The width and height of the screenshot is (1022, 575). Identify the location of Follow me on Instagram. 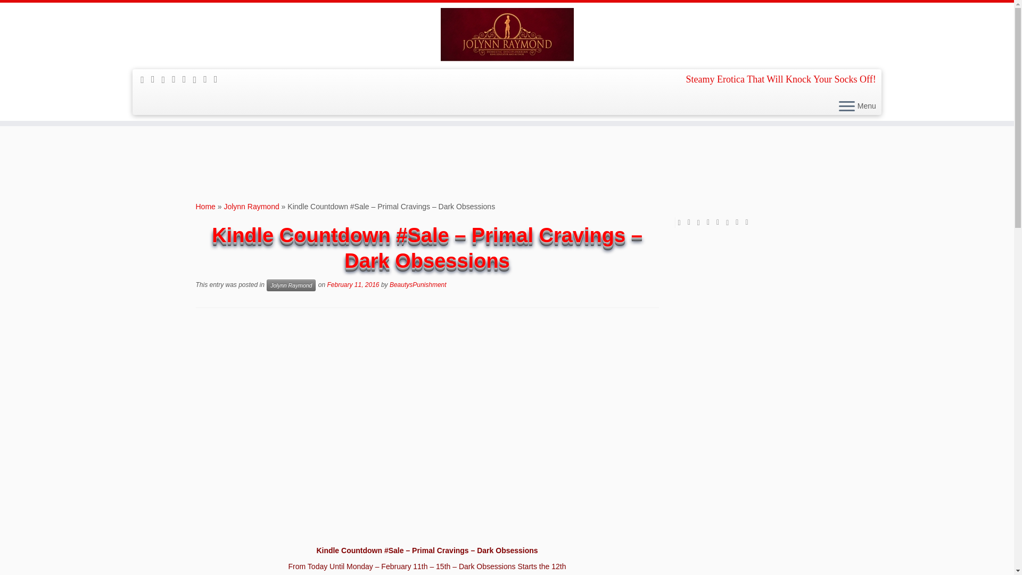
(198, 80).